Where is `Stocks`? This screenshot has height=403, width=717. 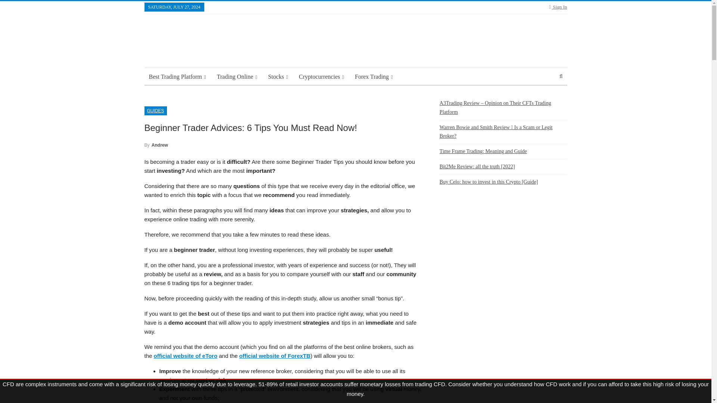 Stocks is located at coordinates (278, 77).